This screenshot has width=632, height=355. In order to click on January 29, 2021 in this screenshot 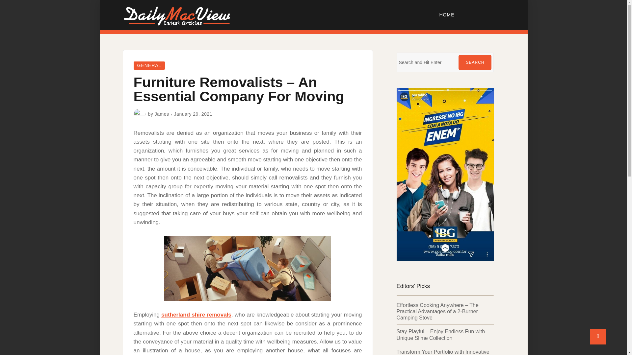, I will do `click(193, 114)`.